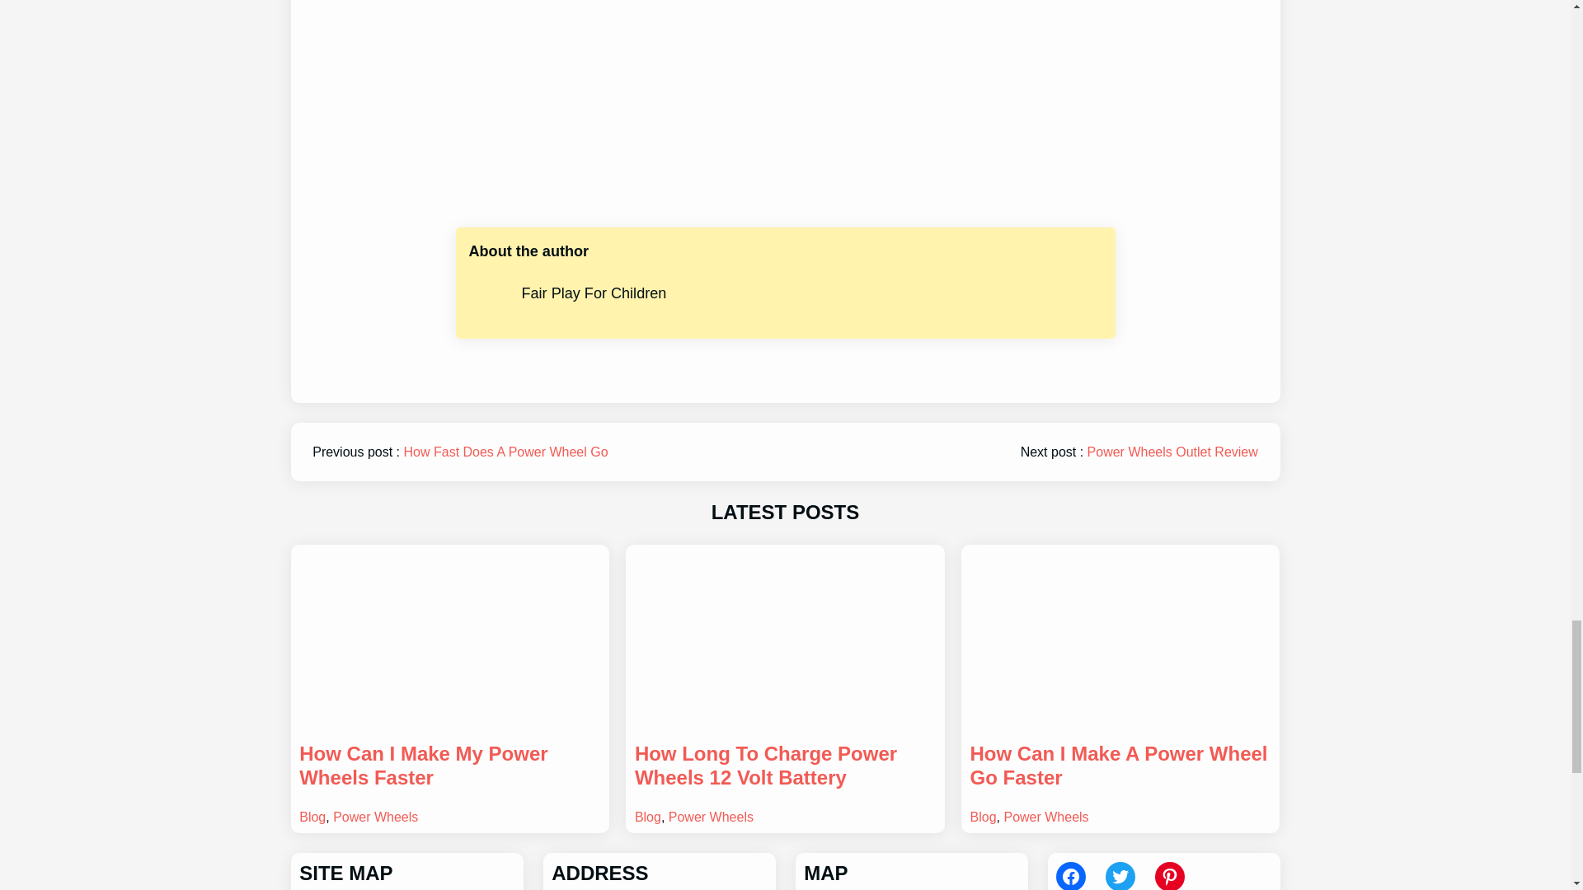 Image resolution: width=1583 pixels, height=890 pixels. What do you see at coordinates (1172, 452) in the screenshot?
I see `Power Wheels Outlet Review` at bounding box center [1172, 452].